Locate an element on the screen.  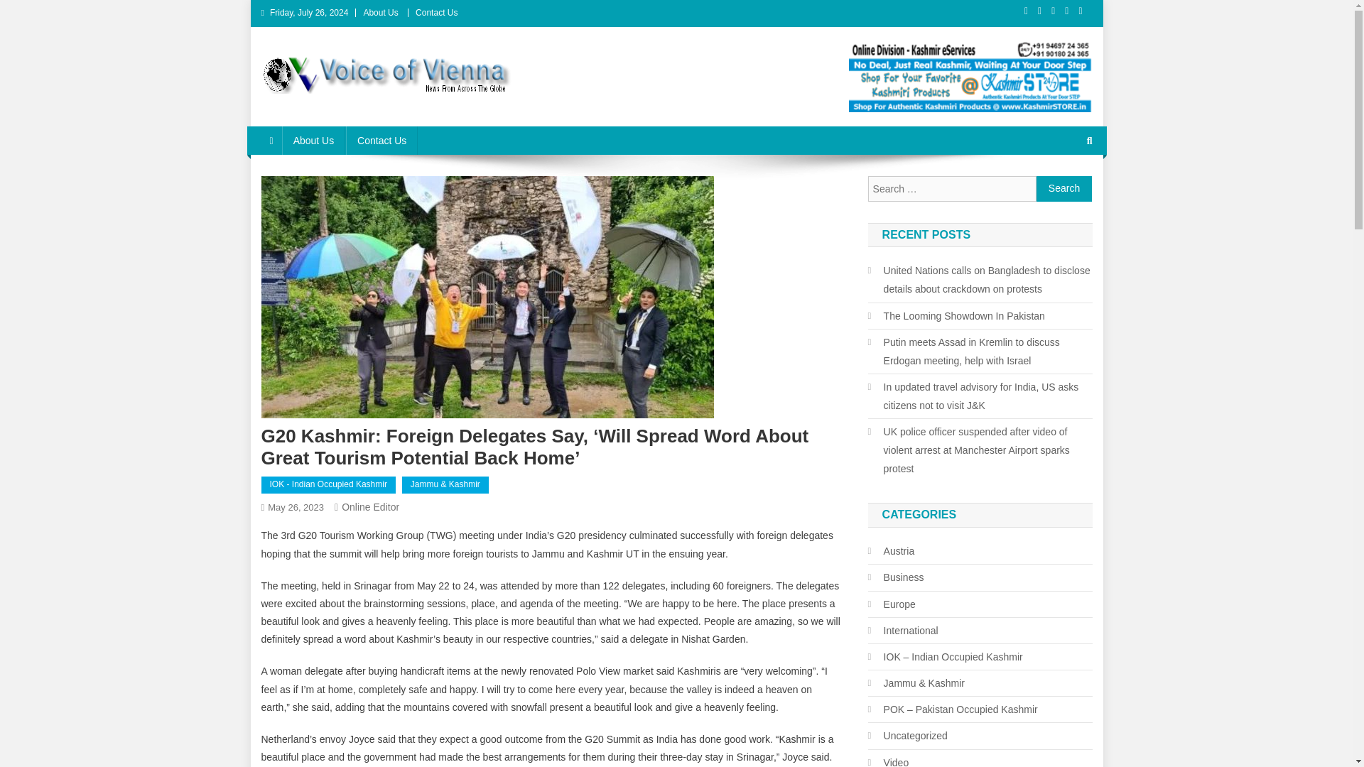
Search is located at coordinates (1064, 189).